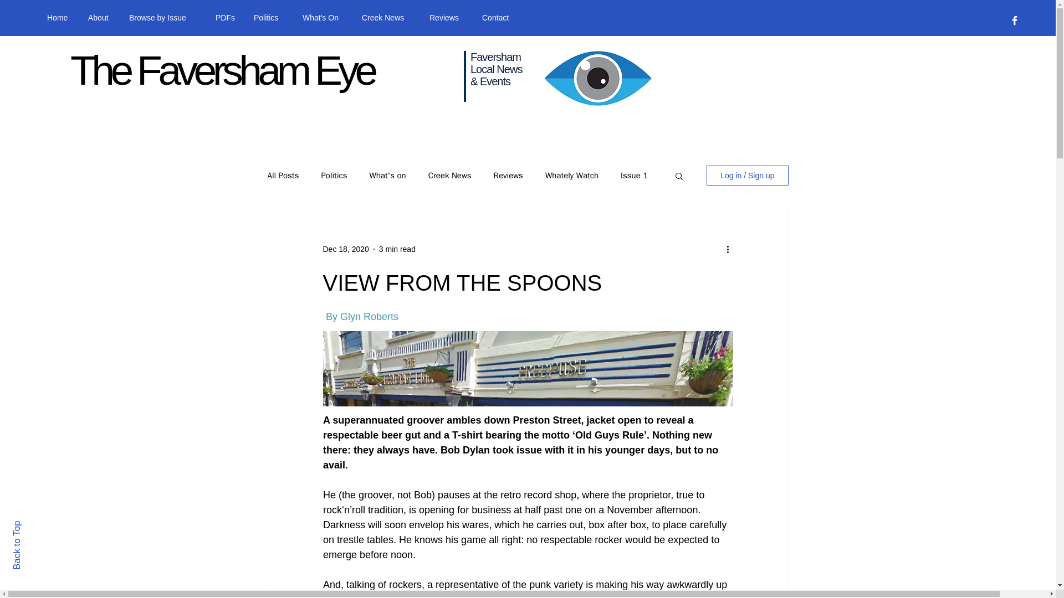  What do you see at coordinates (345, 249) in the screenshot?
I see `Dec 18, 2020` at bounding box center [345, 249].